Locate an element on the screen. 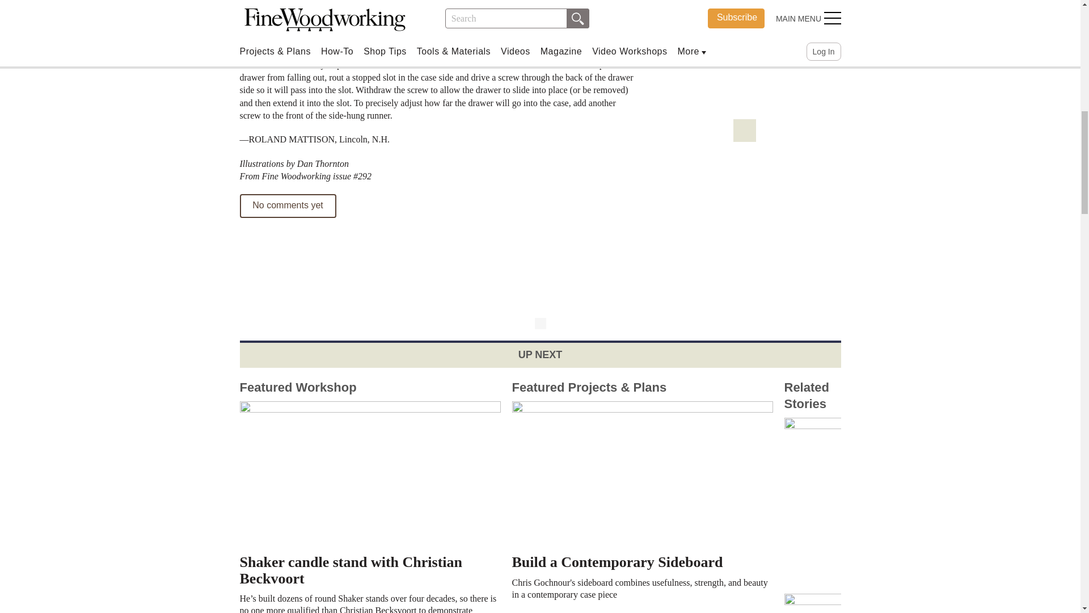 Image resolution: width=1089 pixels, height=613 pixels. Shaker candle stand with Christian Beckvoort is located at coordinates (370, 493).